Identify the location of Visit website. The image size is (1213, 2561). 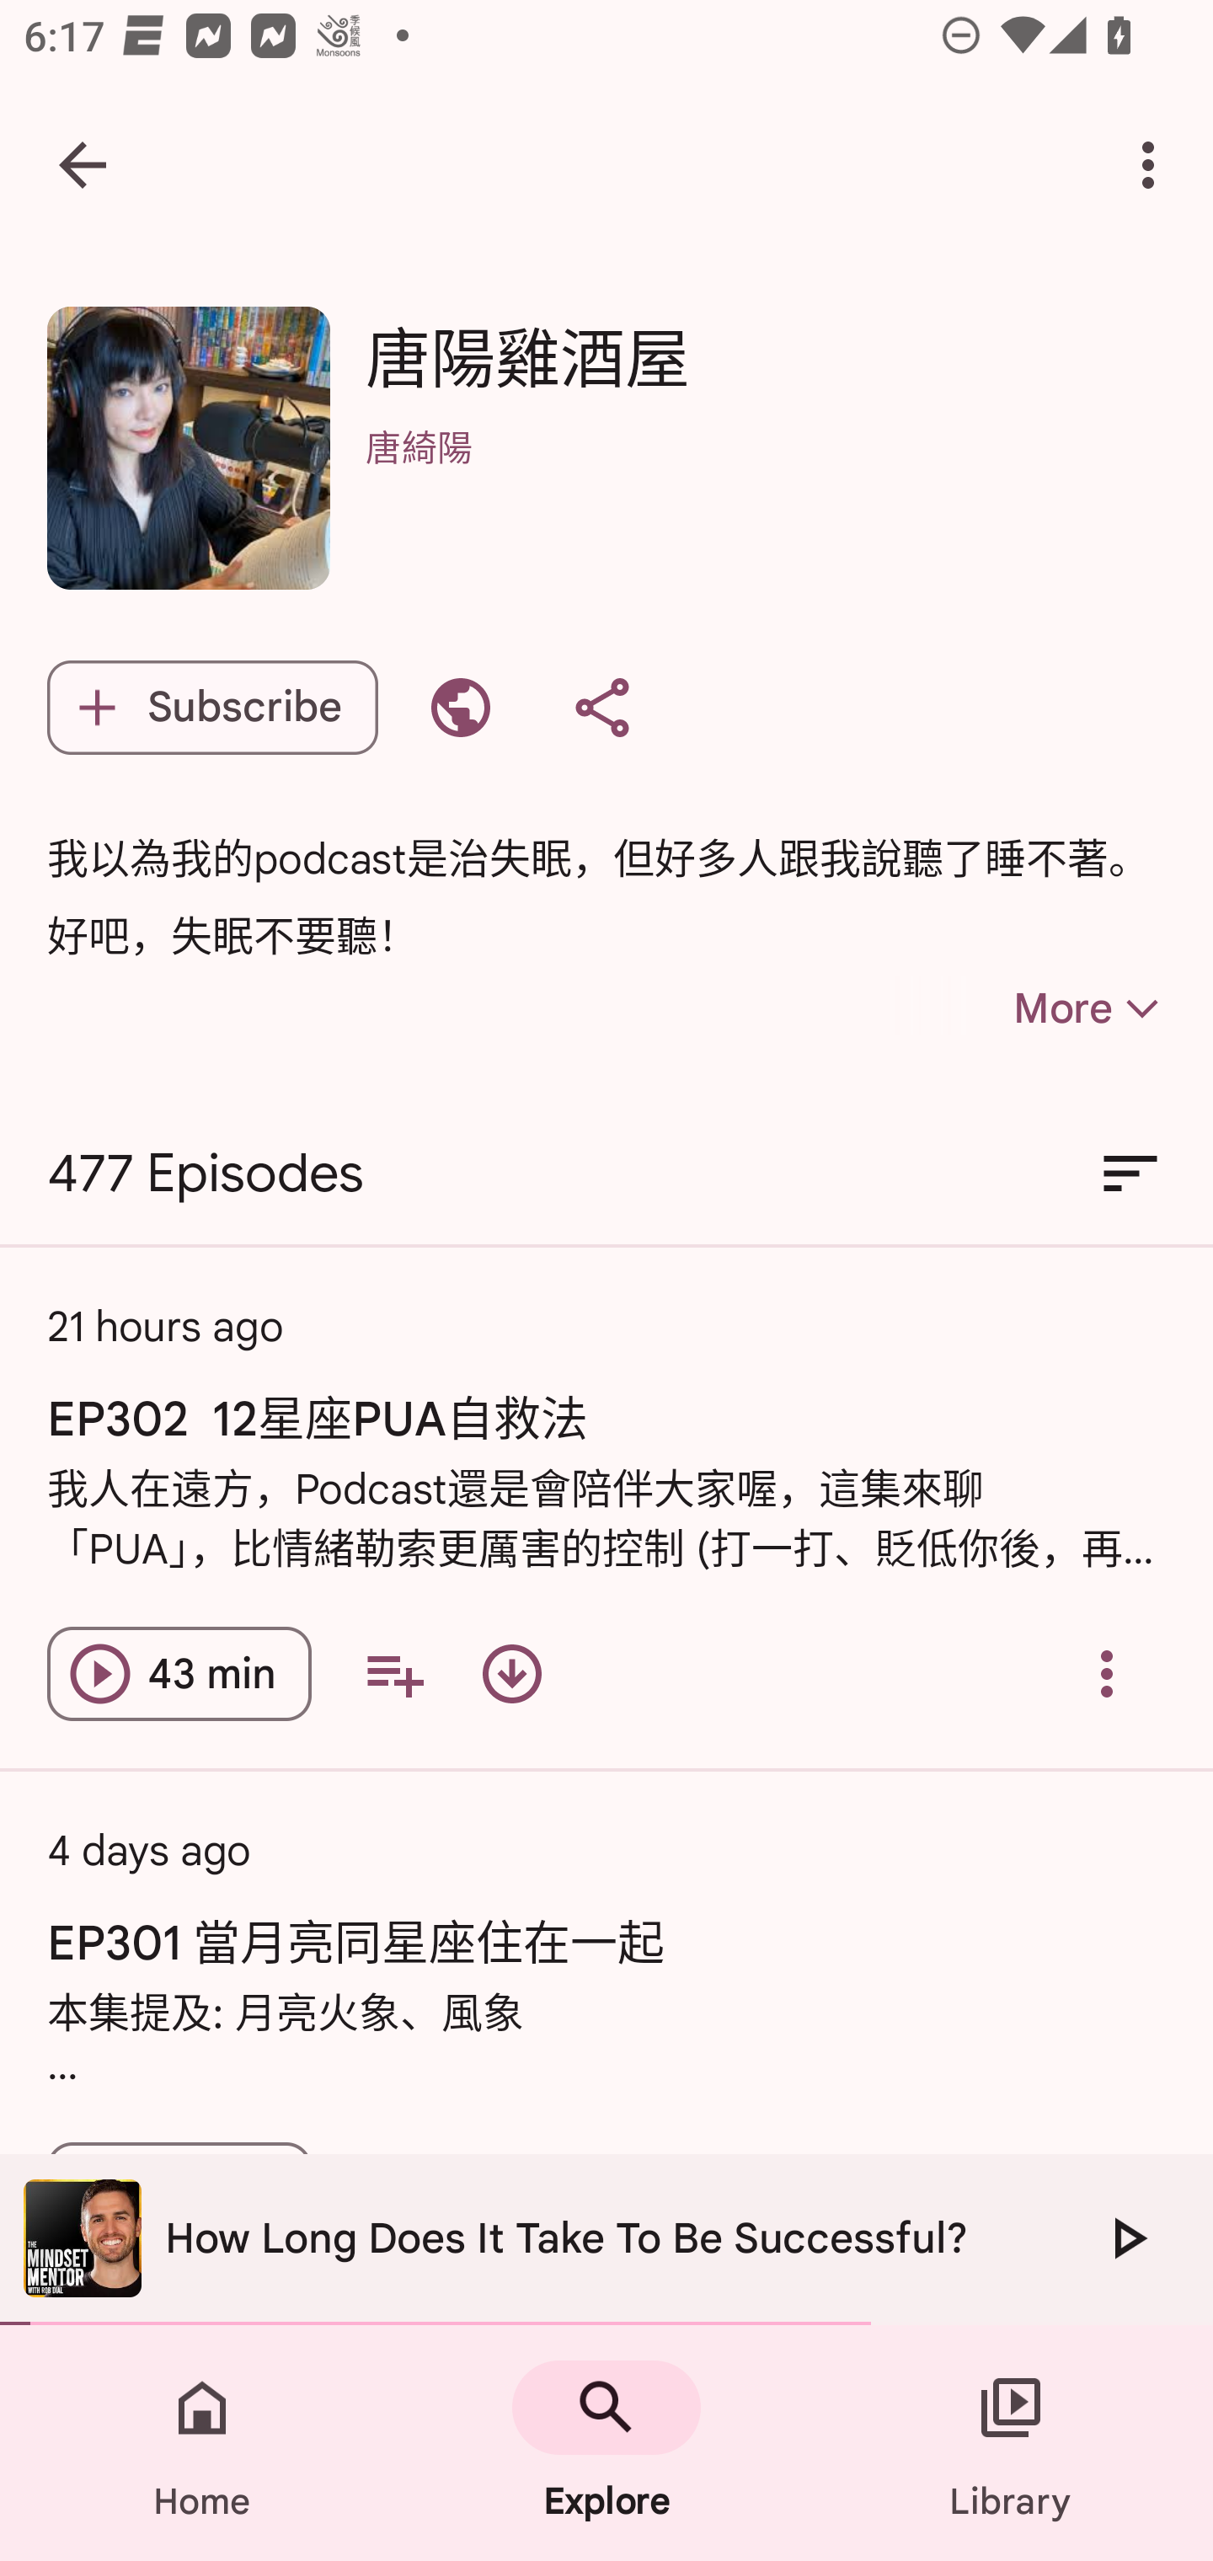
(460, 708).